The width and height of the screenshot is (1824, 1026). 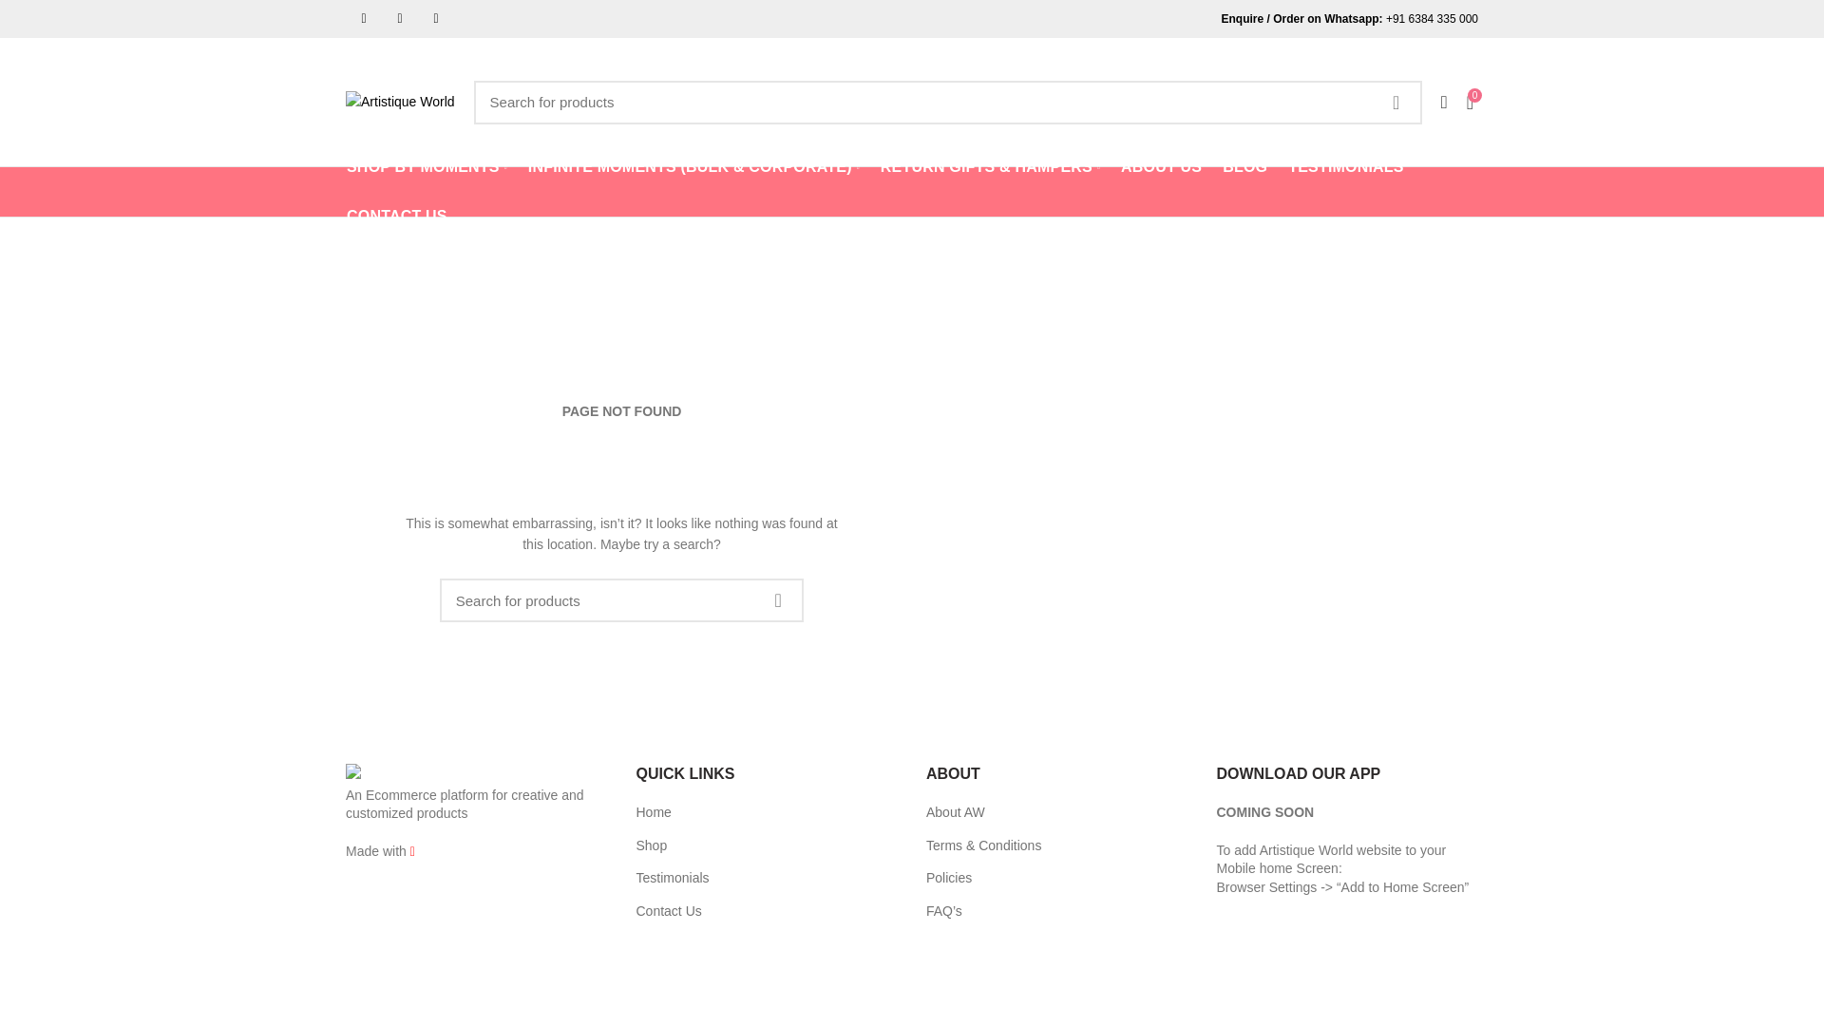 I want to click on Instagram, so click(x=399, y=19).